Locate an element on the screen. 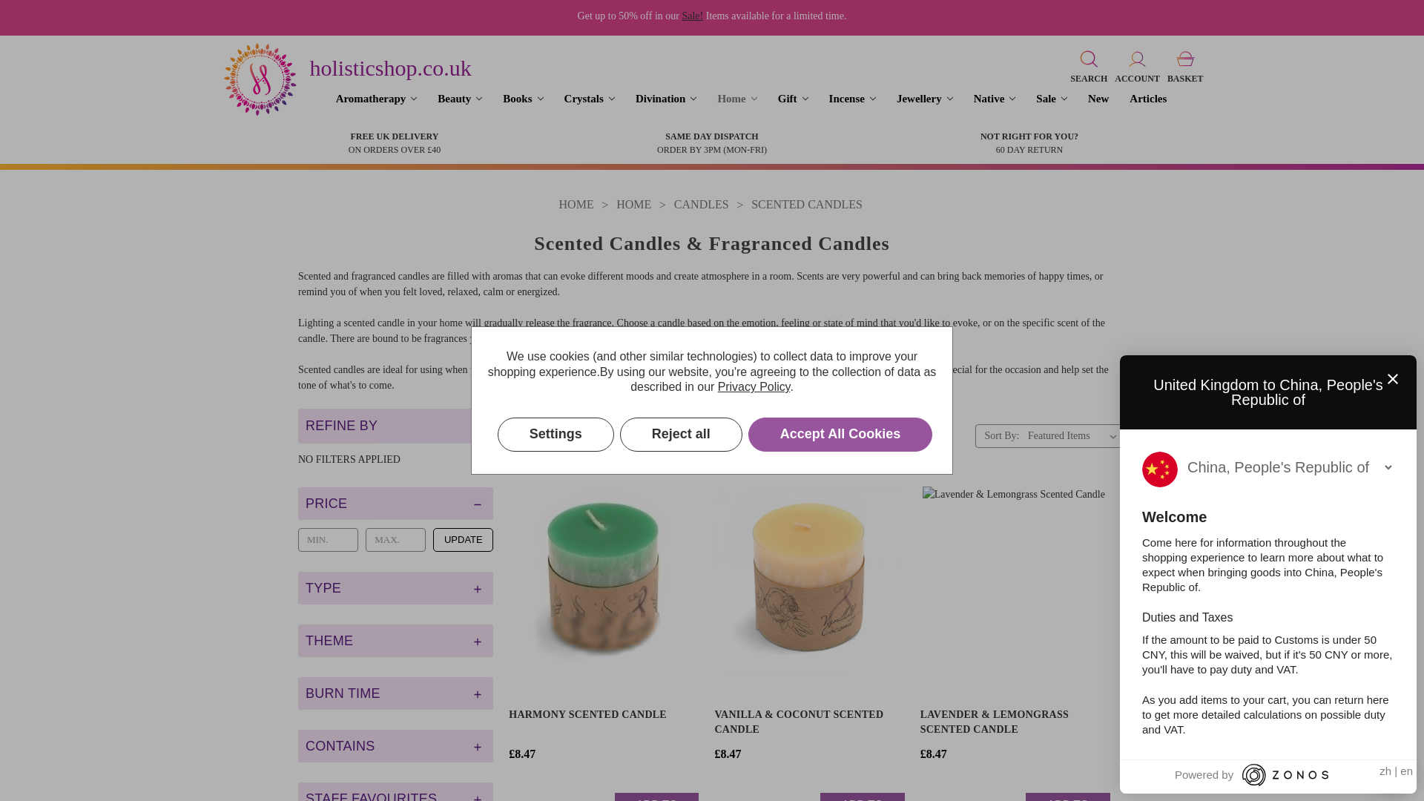 This screenshot has width=1424, height=801. Customer reviews powered by Trustpilot is located at coordinates (1013, 693).